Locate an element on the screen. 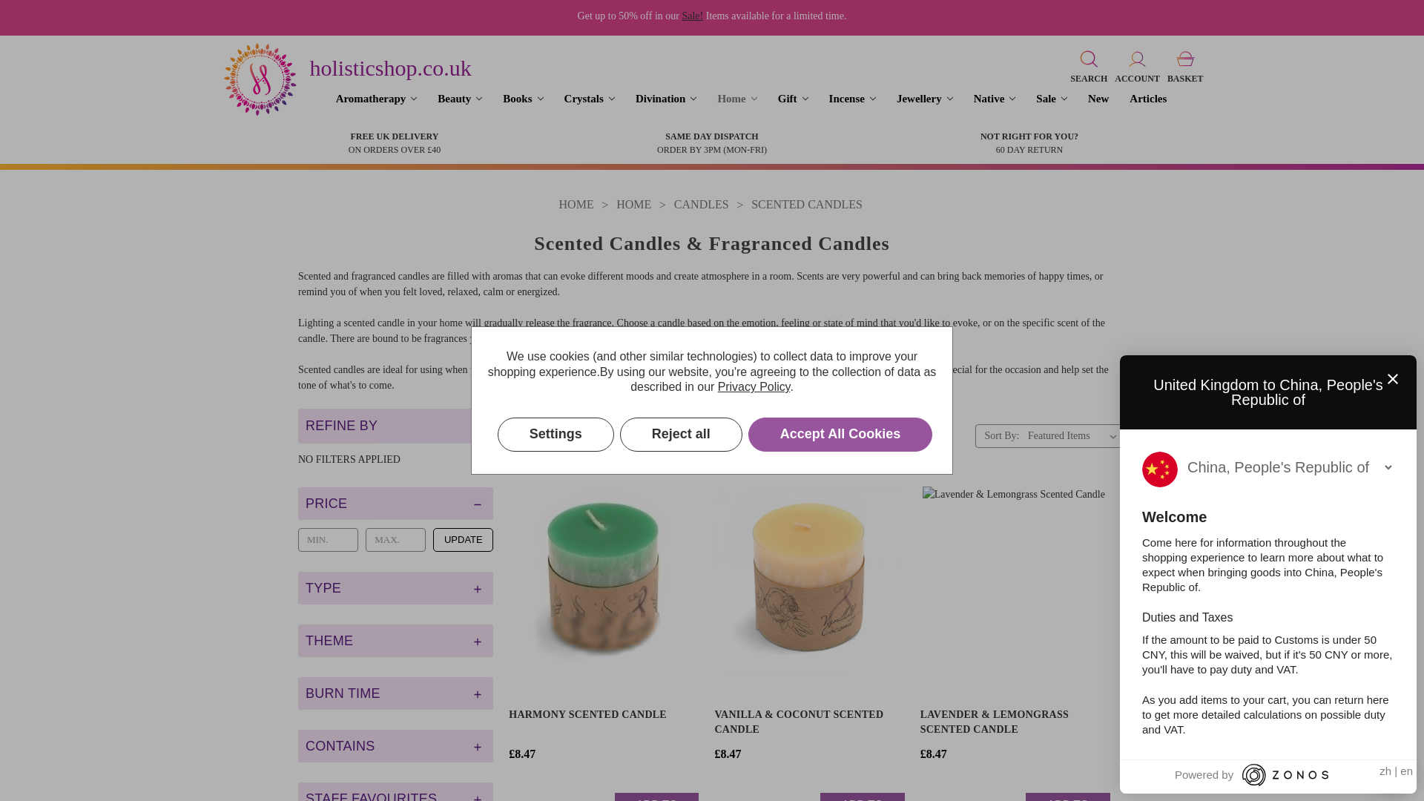 This screenshot has width=1424, height=801. Customer reviews powered by Trustpilot is located at coordinates (1013, 693).